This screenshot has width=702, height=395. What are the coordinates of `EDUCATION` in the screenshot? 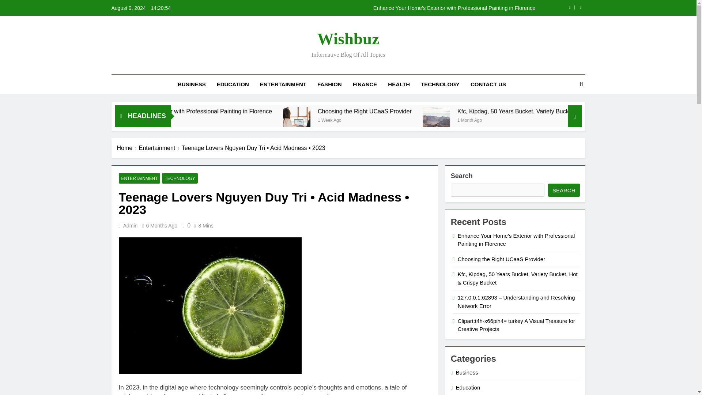 It's located at (233, 84).